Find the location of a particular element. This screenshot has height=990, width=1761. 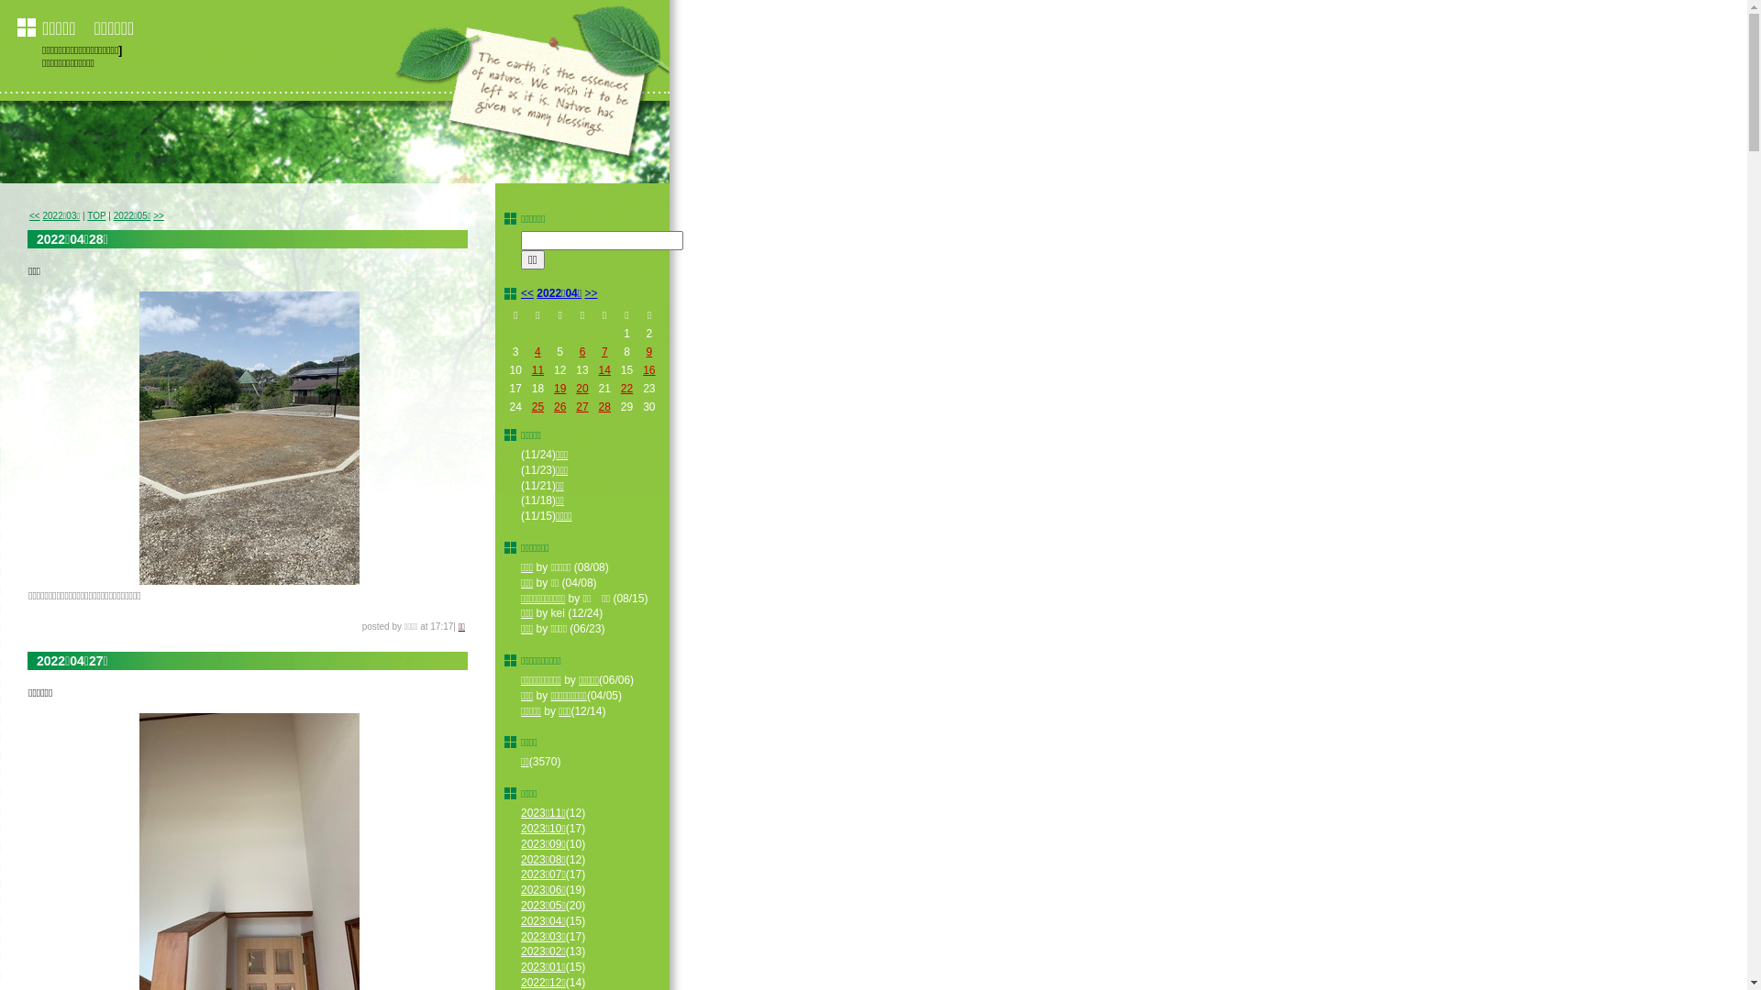

20 is located at coordinates (581, 389).